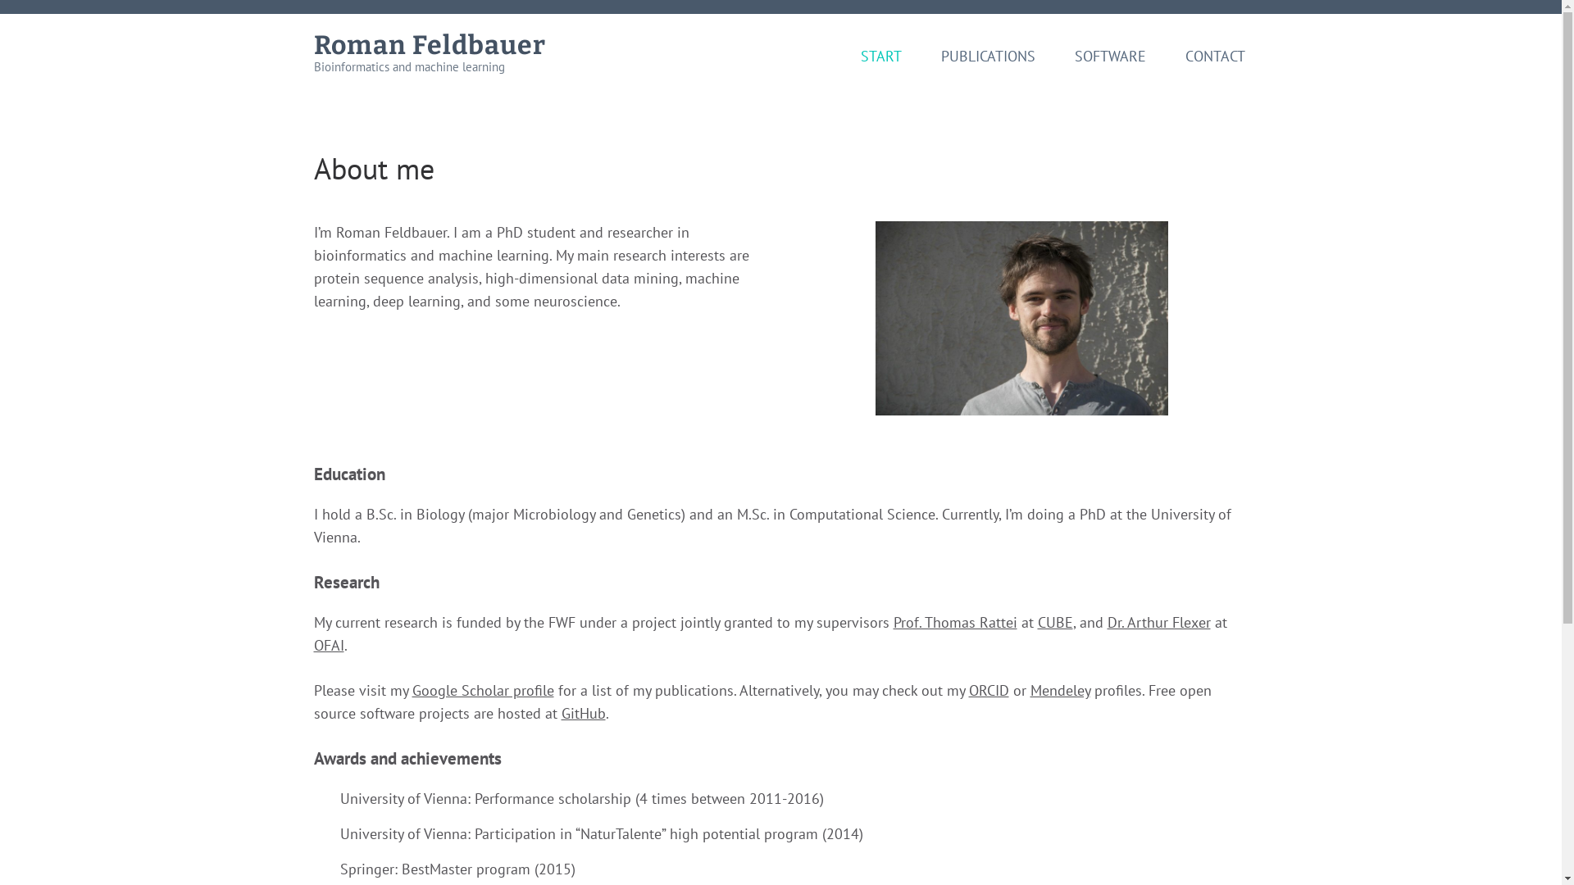 This screenshot has height=885, width=1574. What do you see at coordinates (1110, 66) in the screenshot?
I see `SOFTWARE` at bounding box center [1110, 66].